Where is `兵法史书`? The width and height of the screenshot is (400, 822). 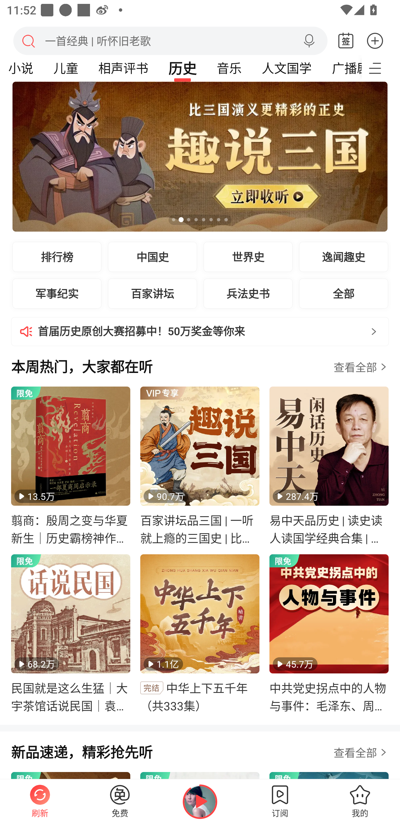 兵法史书 is located at coordinates (248, 293).